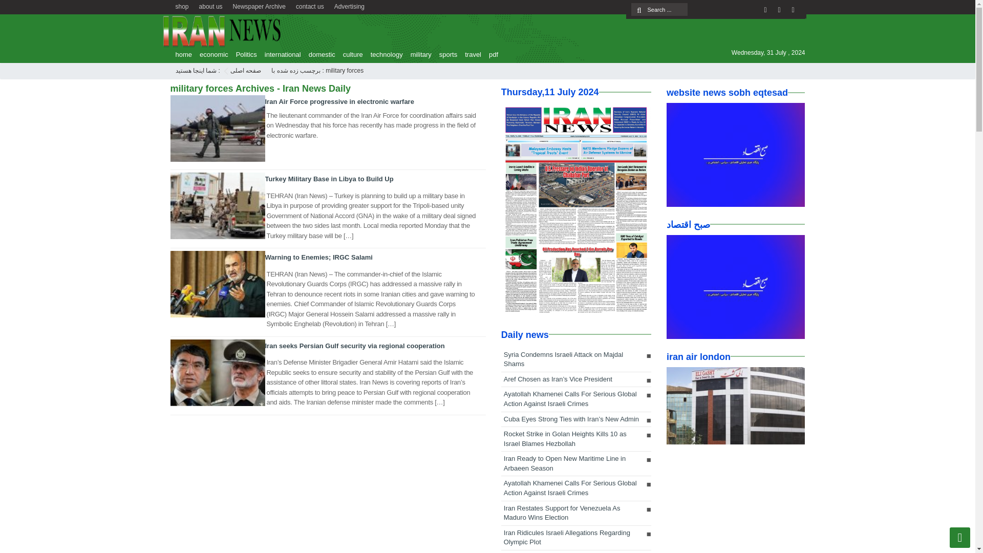 The image size is (983, 553). Describe the element at coordinates (244, 54) in the screenshot. I see `Politics` at that location.